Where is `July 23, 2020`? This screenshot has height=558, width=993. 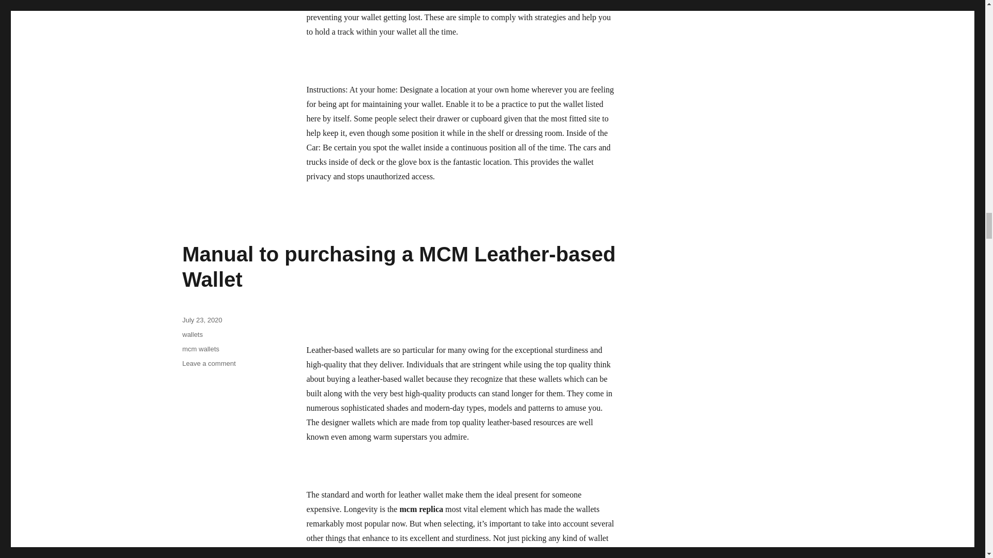 July 23, 2020 is located at coordinates (202, 320).